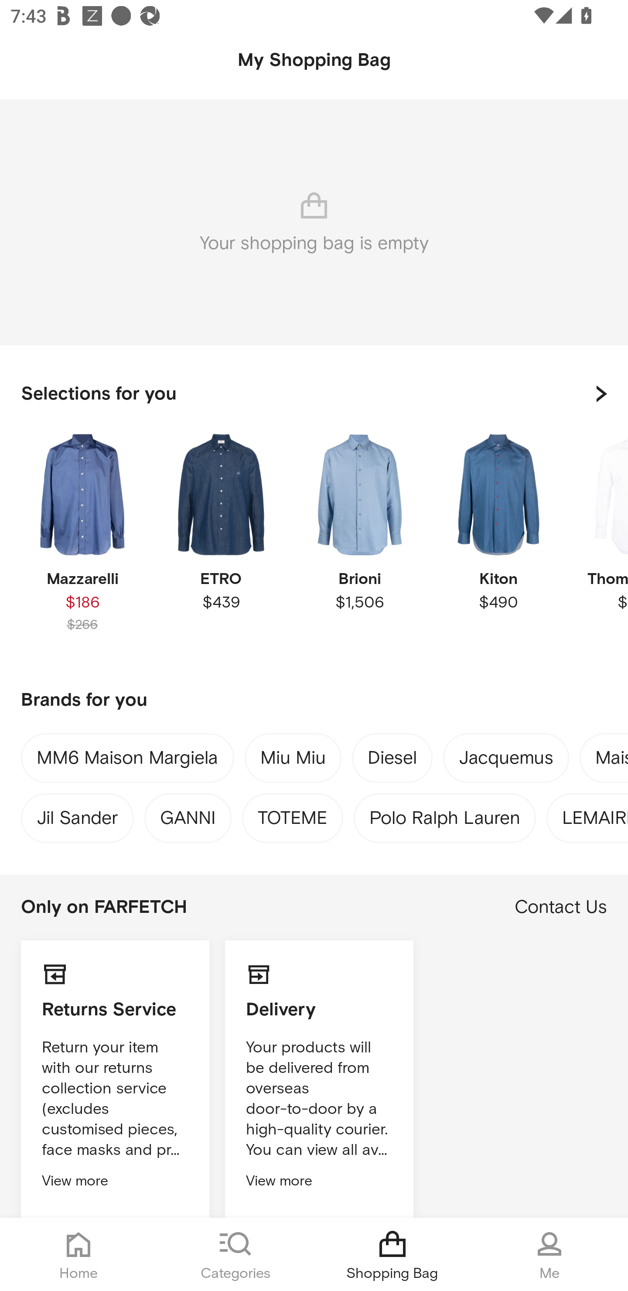 This screenshot has width=628, height=1291. I want to click on Contact Us, so click(561, 907).